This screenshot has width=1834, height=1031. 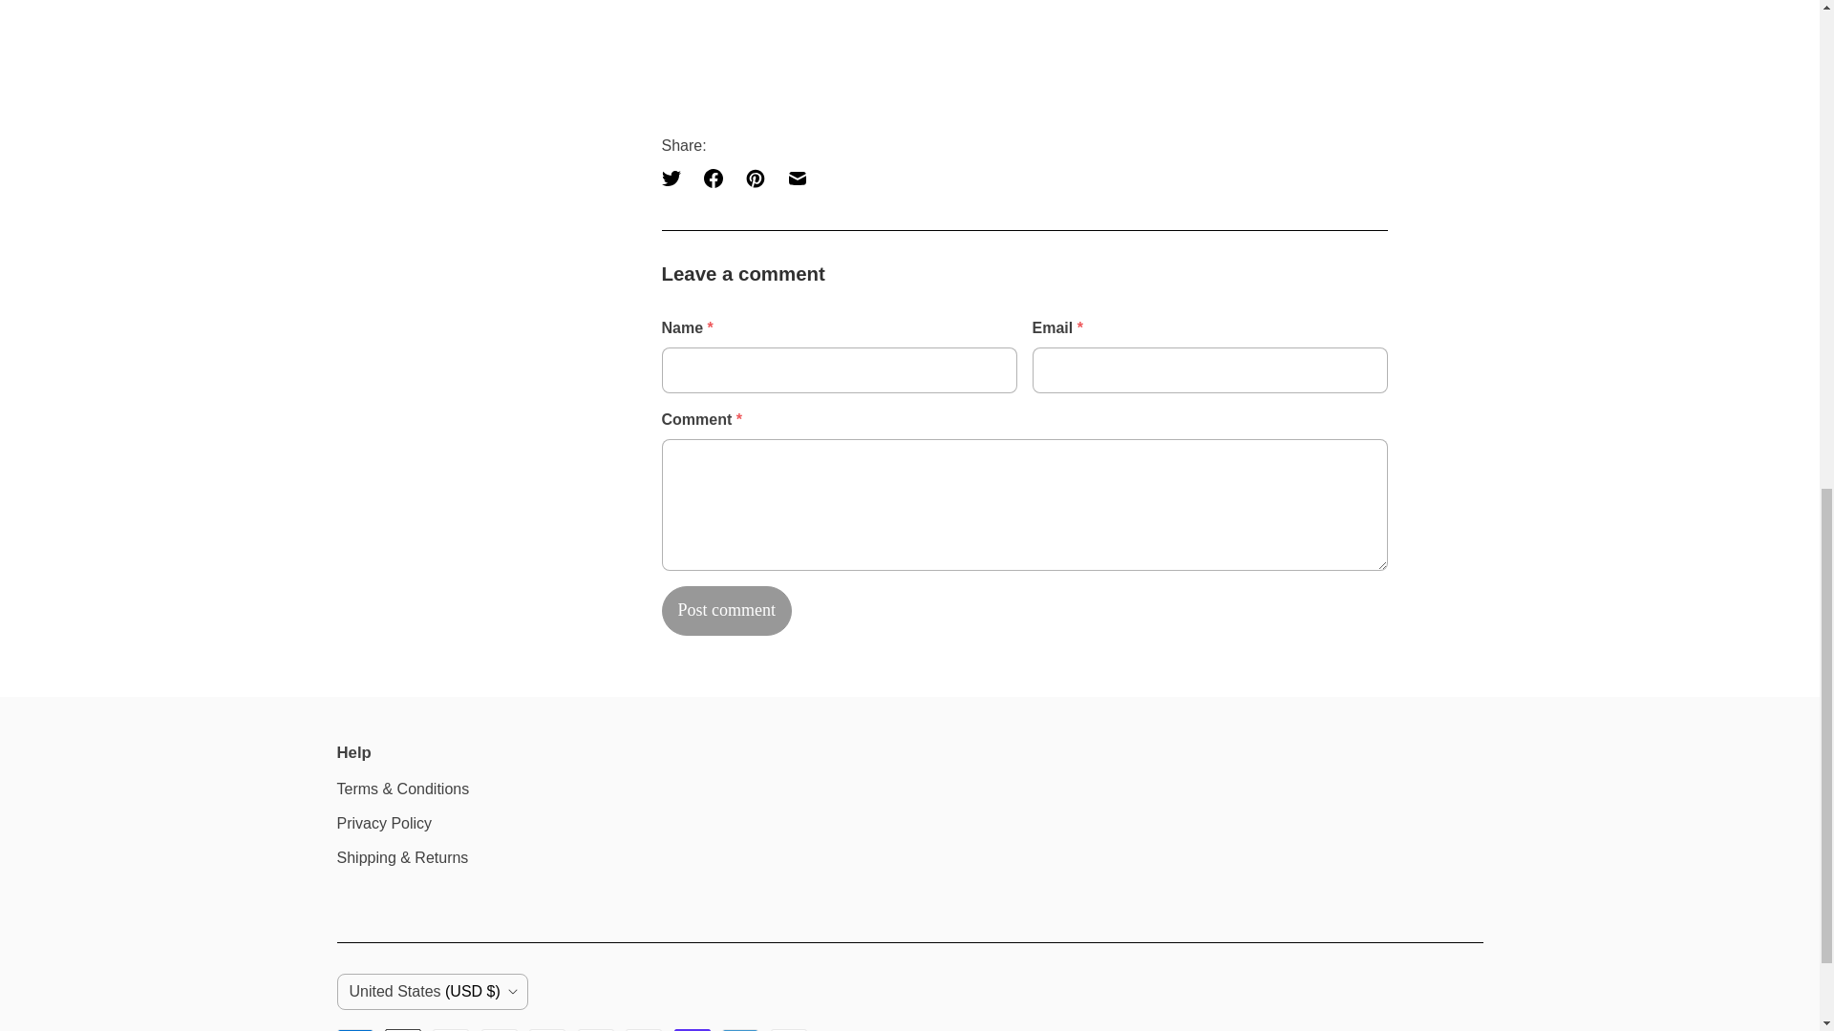 What do you see at coordinates (693, 1029) in the screenshot?
I see `Shop Pay` at bounding box center [693, 1029].